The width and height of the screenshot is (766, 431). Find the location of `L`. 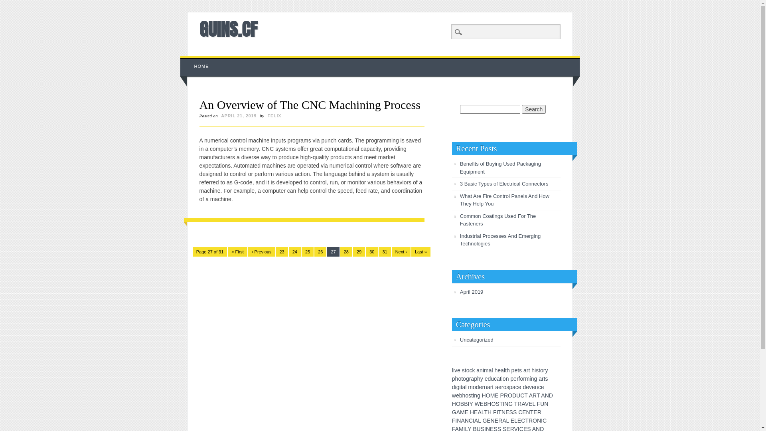

L is located at coordinates (480, 421).